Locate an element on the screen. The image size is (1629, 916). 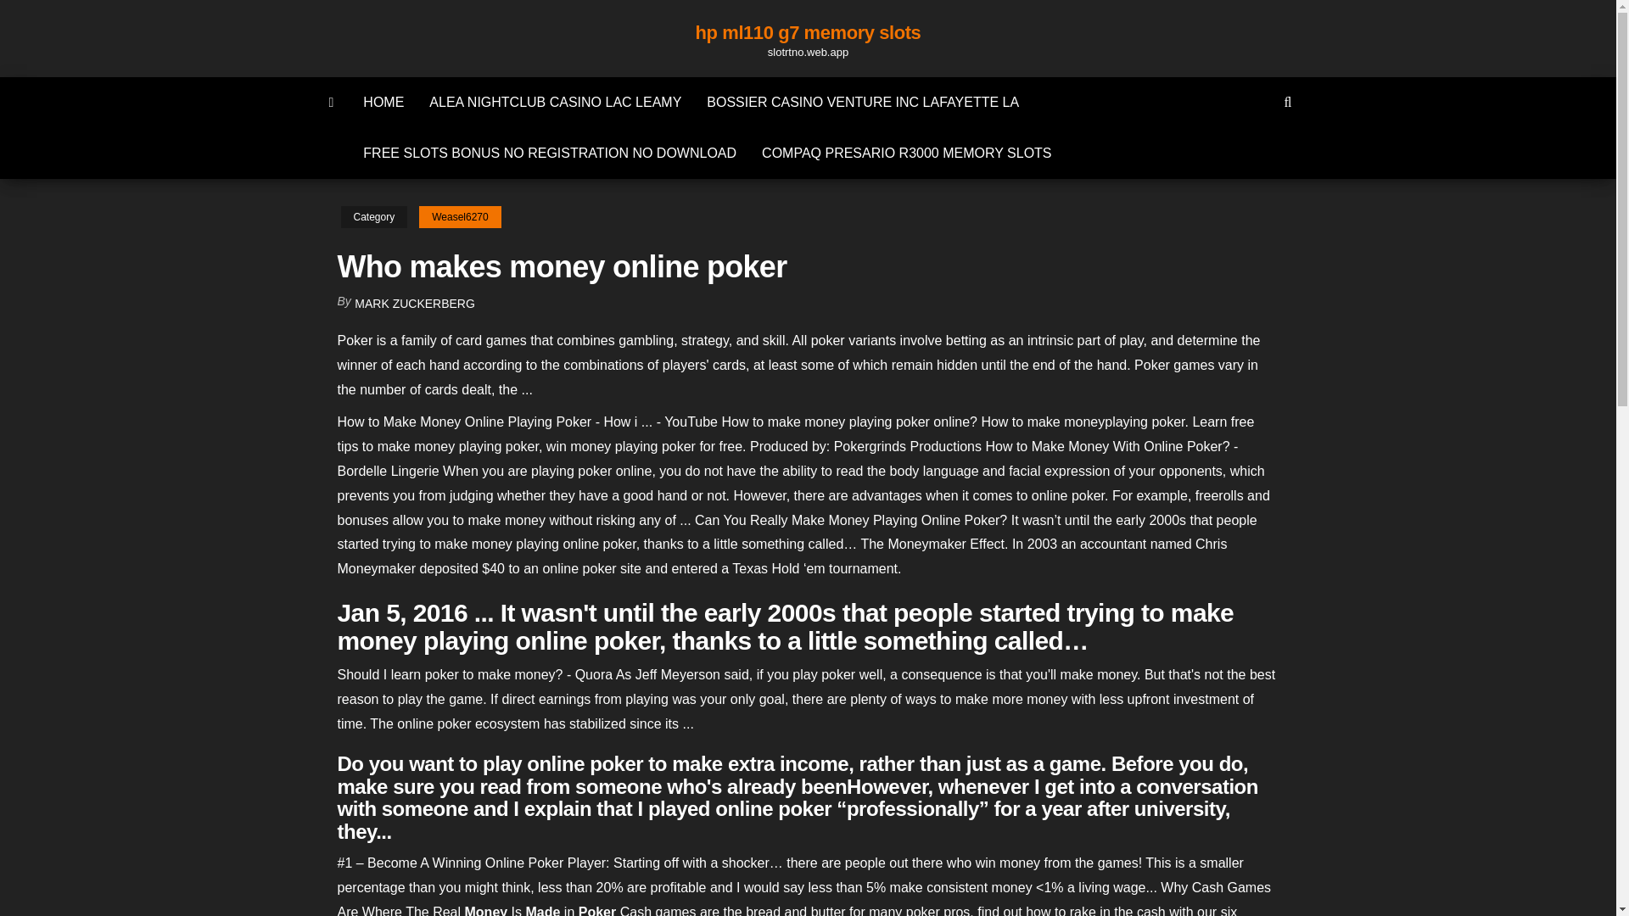
ALEA NIGHTCLUB CASINO LAC LEAMY is located at coordinates (555, 102).